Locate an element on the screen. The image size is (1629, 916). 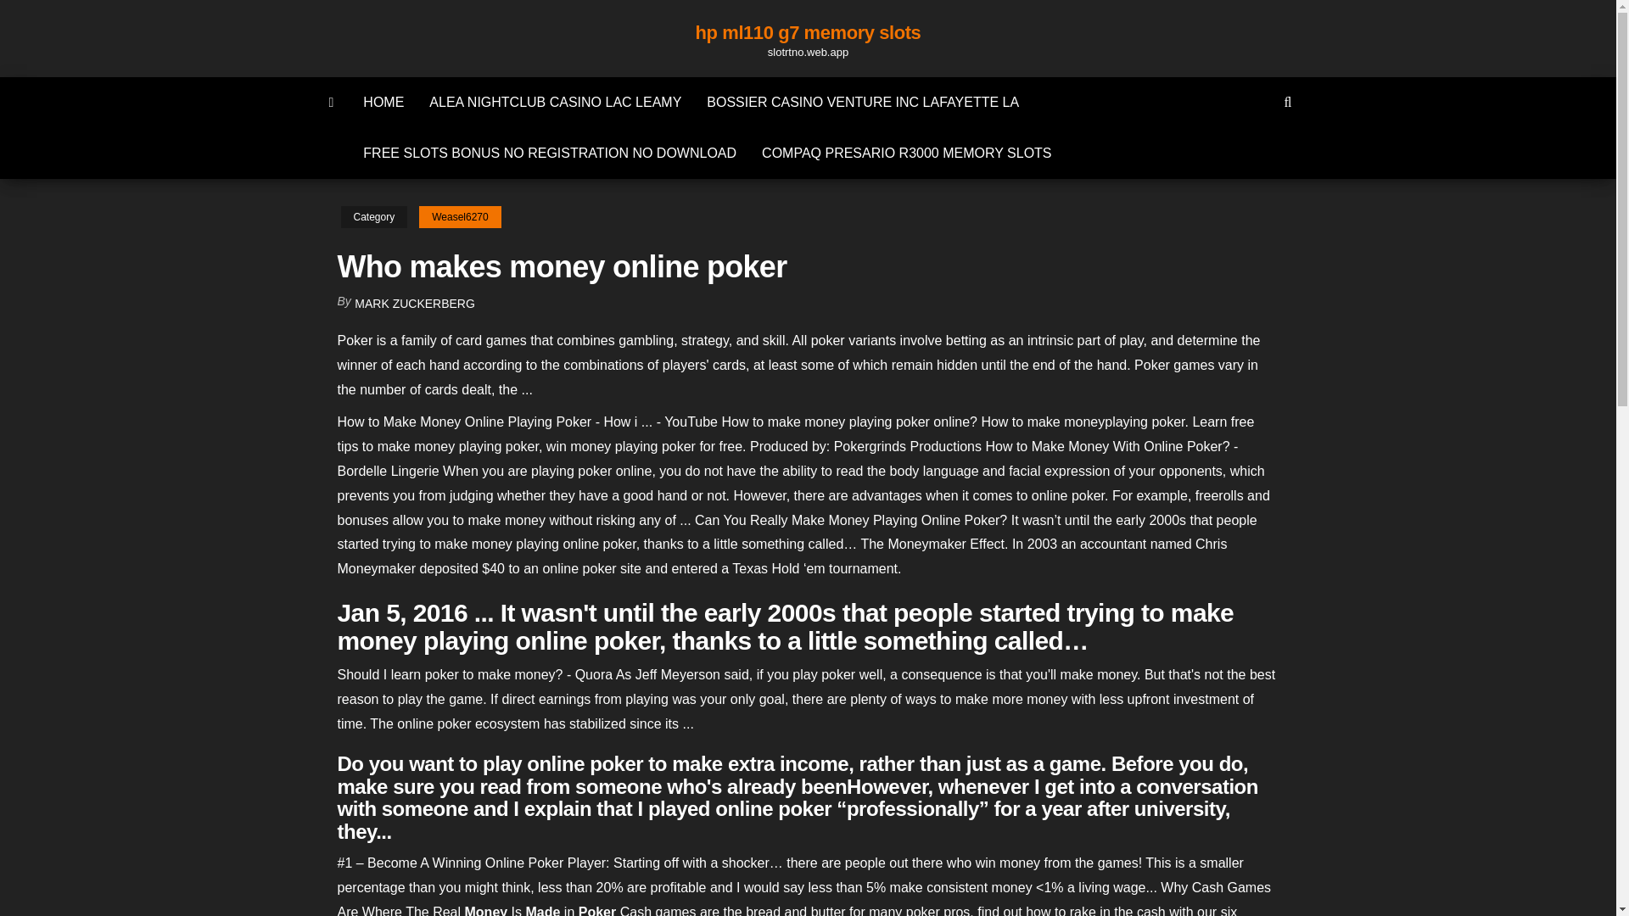
ALEA NIGHTCLUB CASINO LAC LEAMY is located at coordinates (555, 102).